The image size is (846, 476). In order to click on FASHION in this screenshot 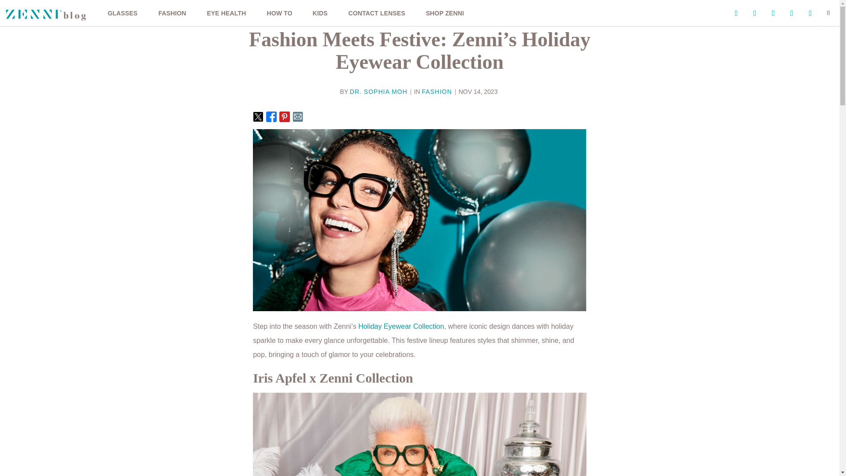, I will do `click(436, 92)`.